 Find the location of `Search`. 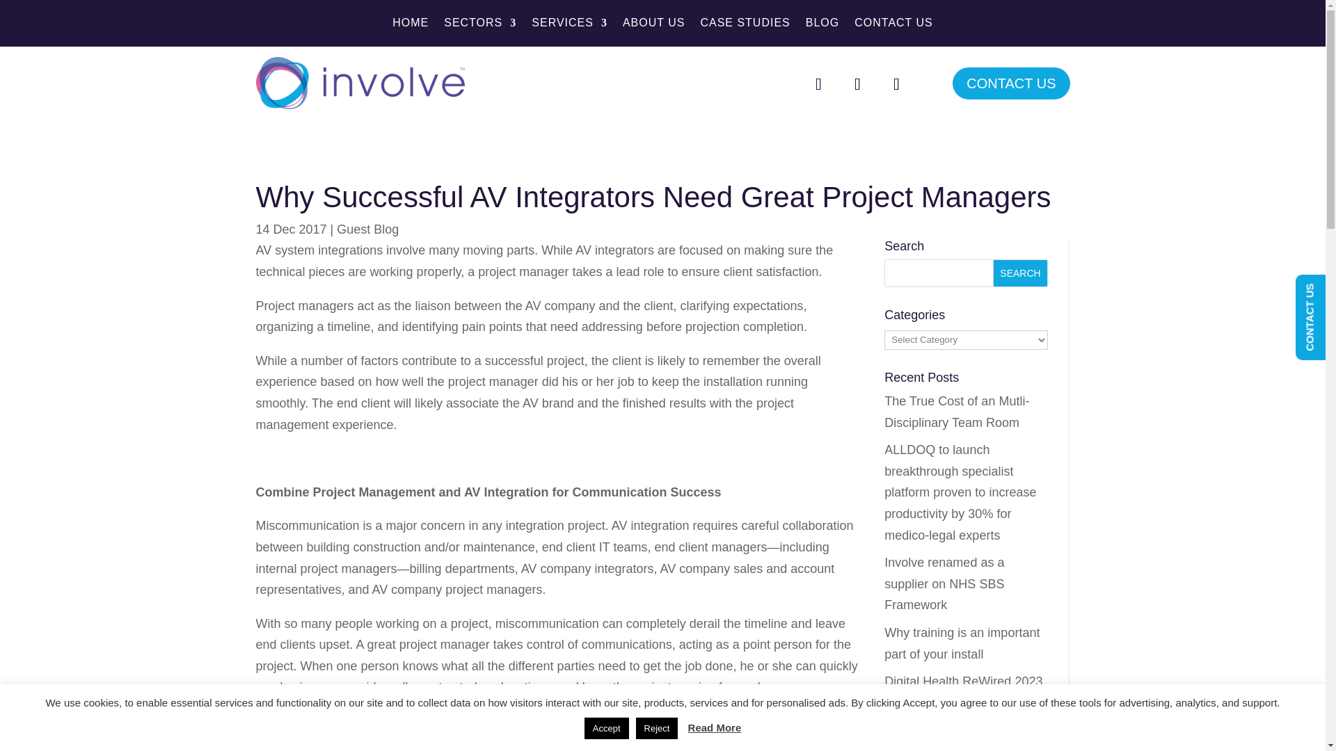

Search is located at coordinates (1020, 273).